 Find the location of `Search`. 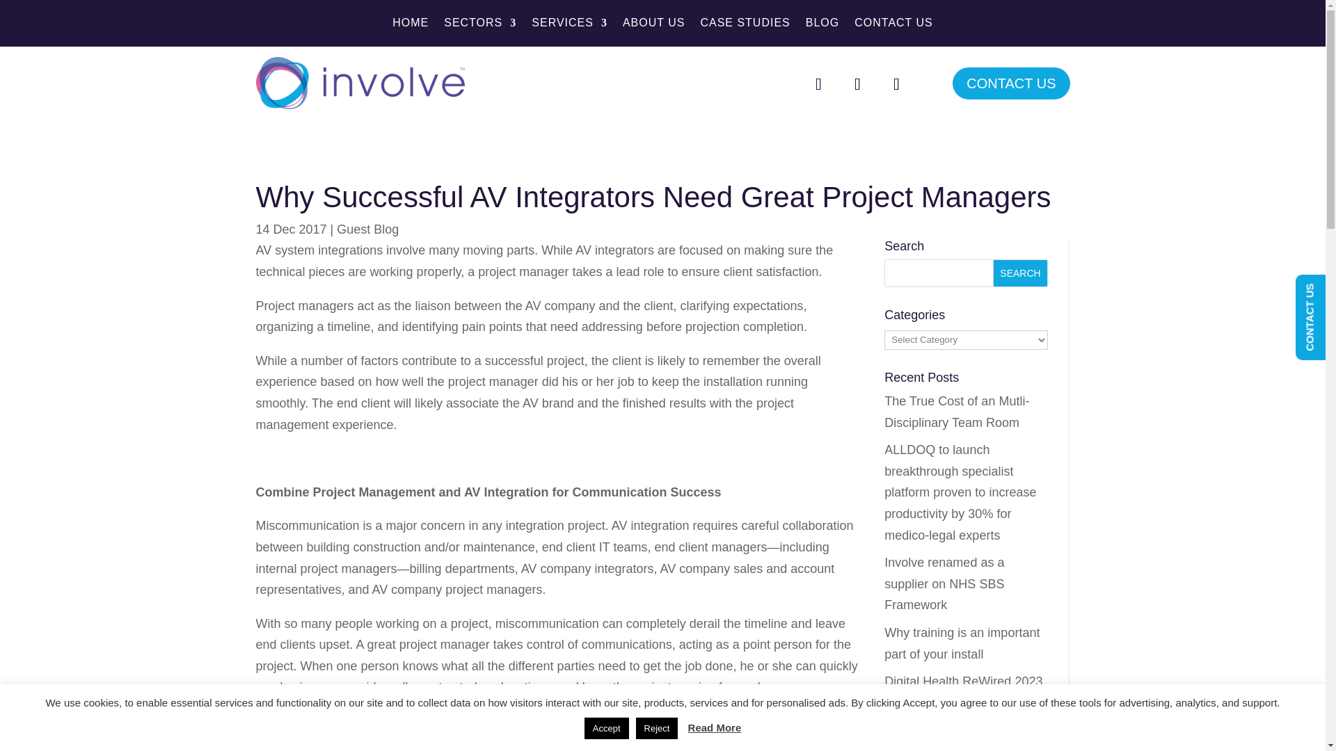

Search is located at coordinates (1020, 273).